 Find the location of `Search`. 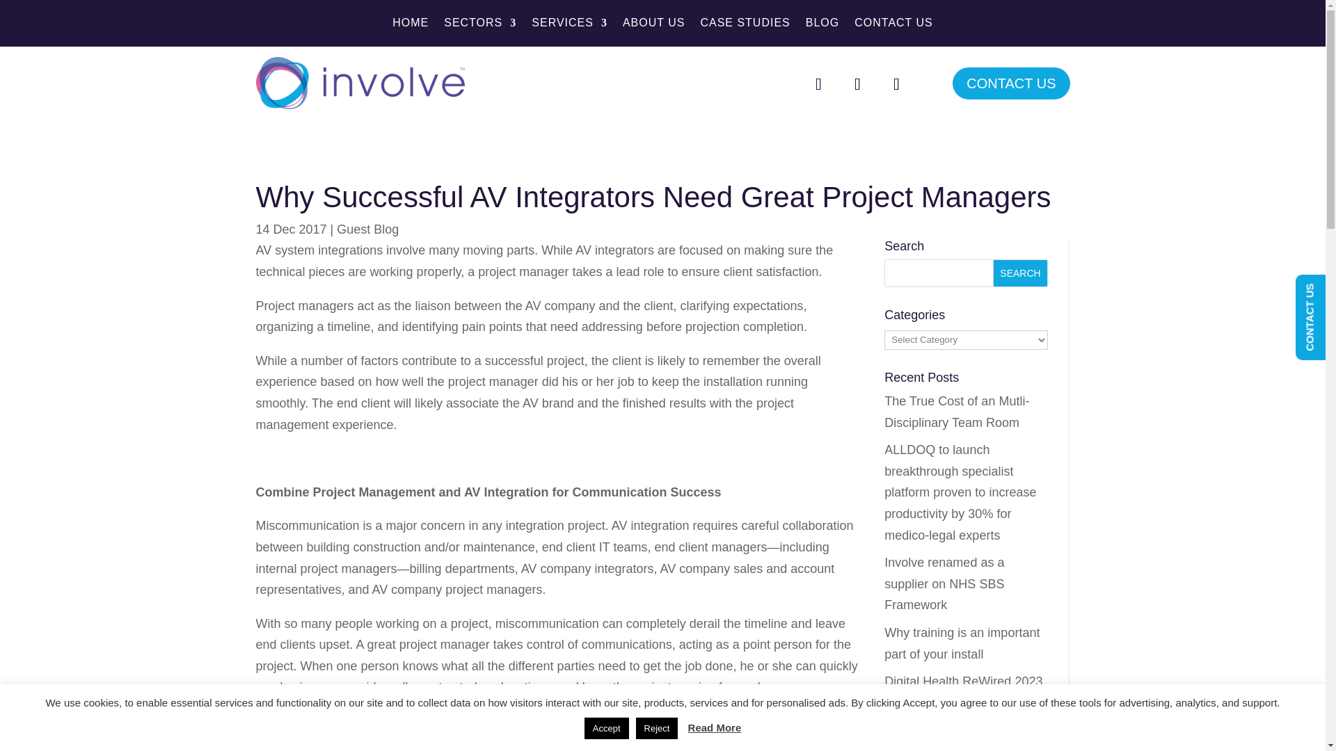

Search is located at coordinates (1020, 273).